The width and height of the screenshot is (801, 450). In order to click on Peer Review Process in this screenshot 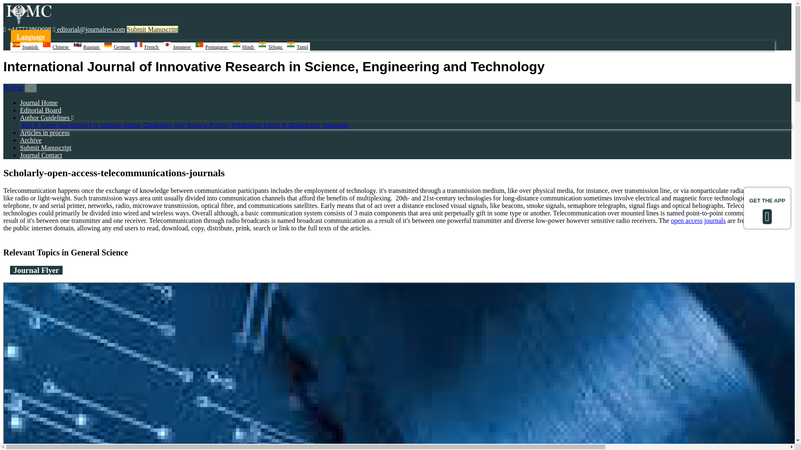, I will do `click(201, 125)`.